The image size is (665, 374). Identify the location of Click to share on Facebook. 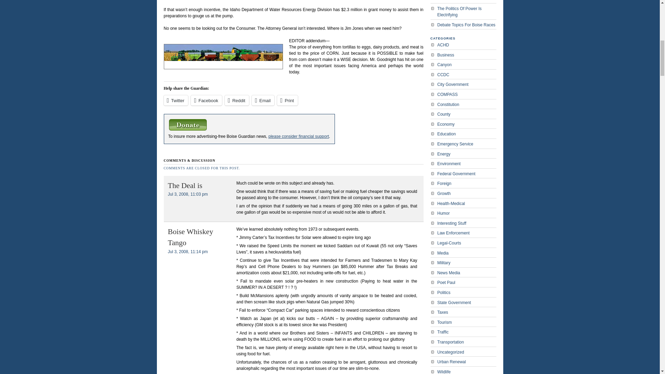
(206, 100).